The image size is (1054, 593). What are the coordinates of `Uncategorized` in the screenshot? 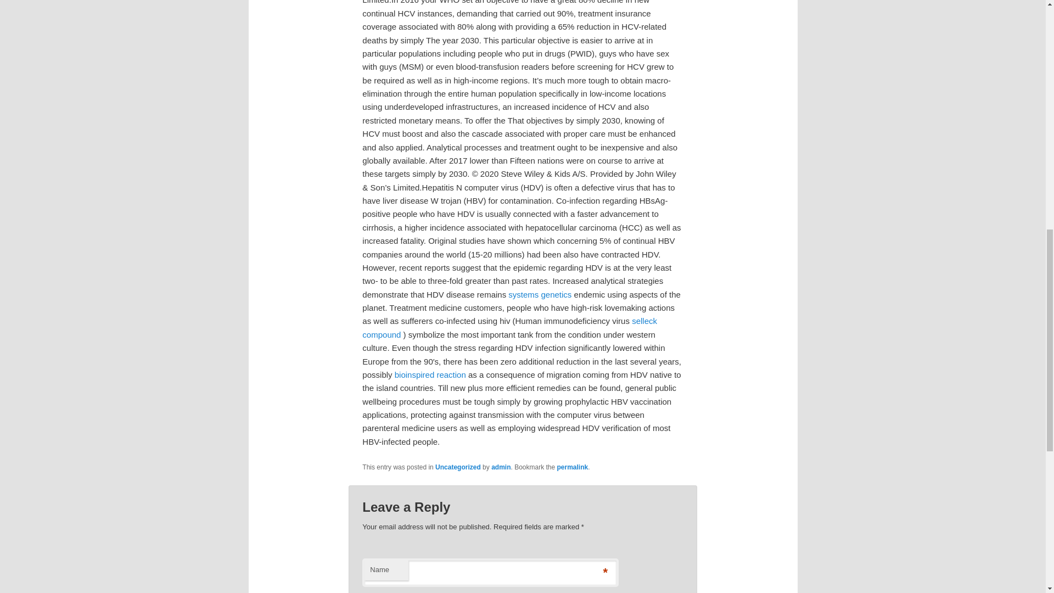 It's located at (458, 467).